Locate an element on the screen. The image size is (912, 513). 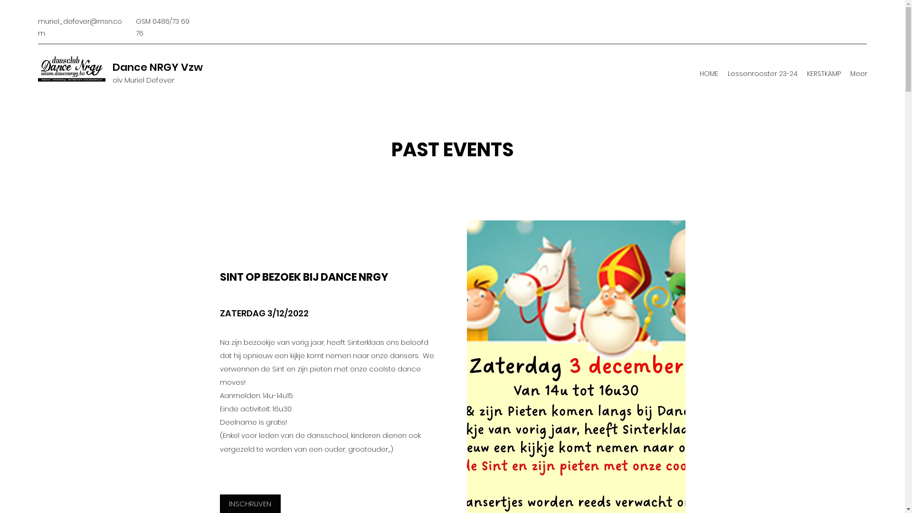
KERSTKAMP is located at coordinates (824, 74).